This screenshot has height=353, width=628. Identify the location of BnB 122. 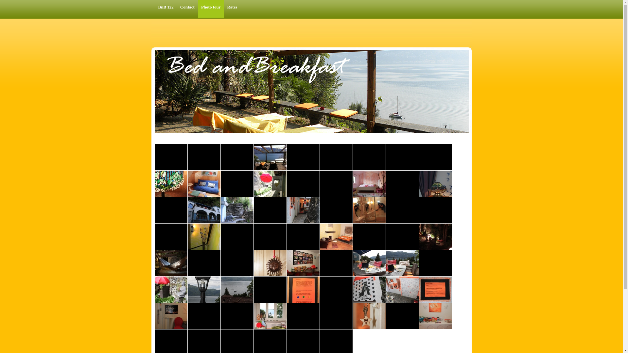
(166, 9).